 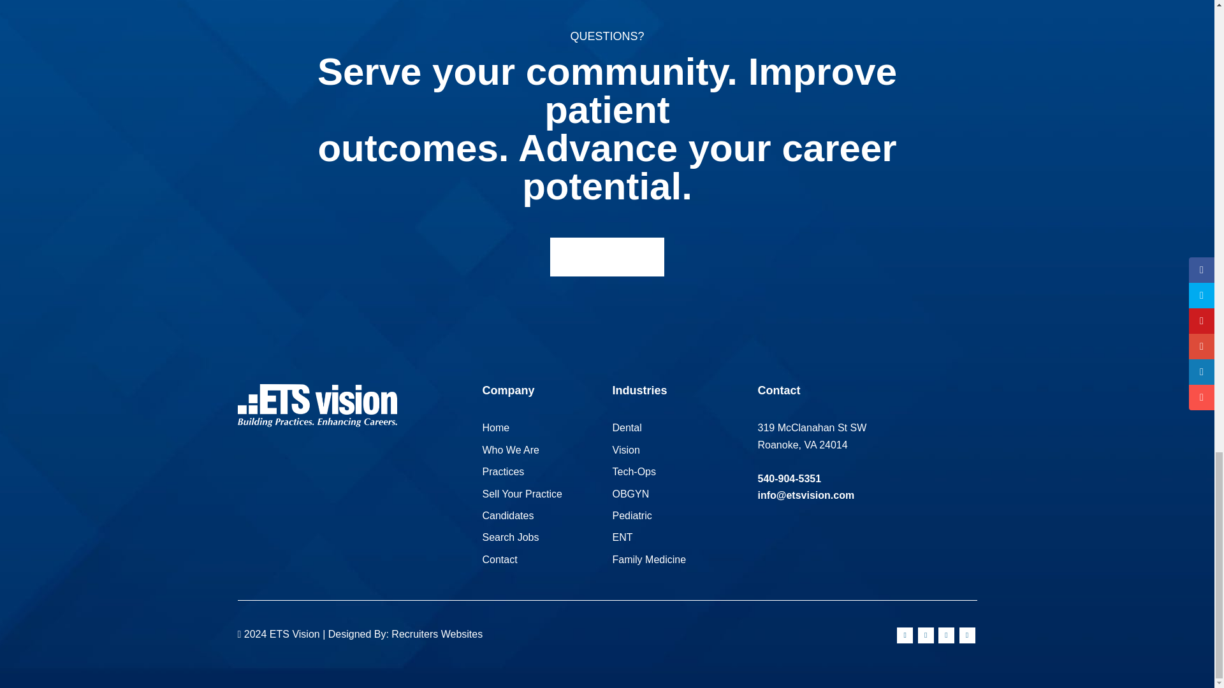 What do you see at coordinates (510, 537) in the screenshot?
I see `Search Jobs` at bounding box center [510, 537].